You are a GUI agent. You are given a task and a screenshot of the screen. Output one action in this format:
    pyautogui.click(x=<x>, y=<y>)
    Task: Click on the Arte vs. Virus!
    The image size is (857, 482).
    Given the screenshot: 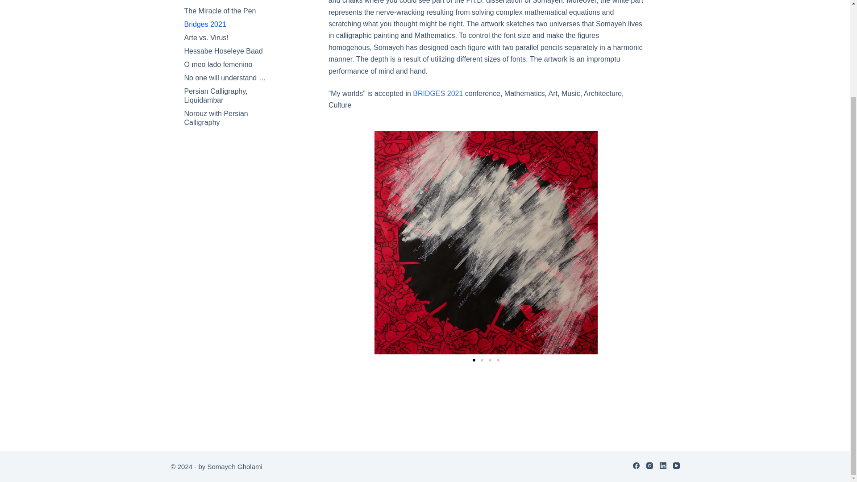 What is the action you would take?
    pyautogui.click(x=231, y=38)
    